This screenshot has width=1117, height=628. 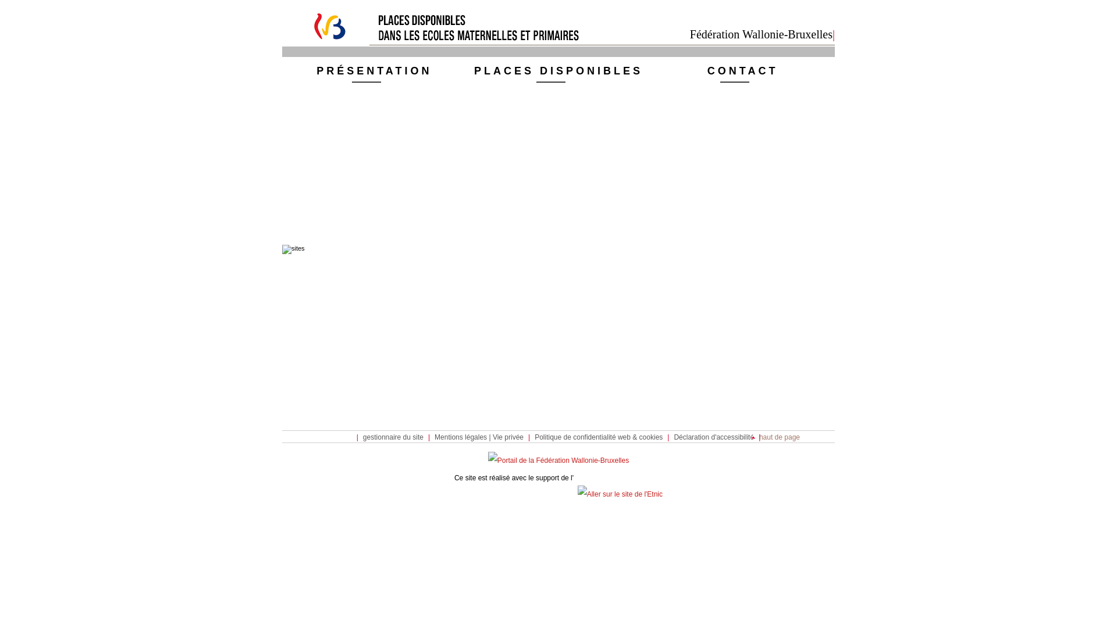 What do you see at coordinates (558, 73) in the screenshot?
I see `PLACES DISPONIBLES` at bounding box center [558, 73].